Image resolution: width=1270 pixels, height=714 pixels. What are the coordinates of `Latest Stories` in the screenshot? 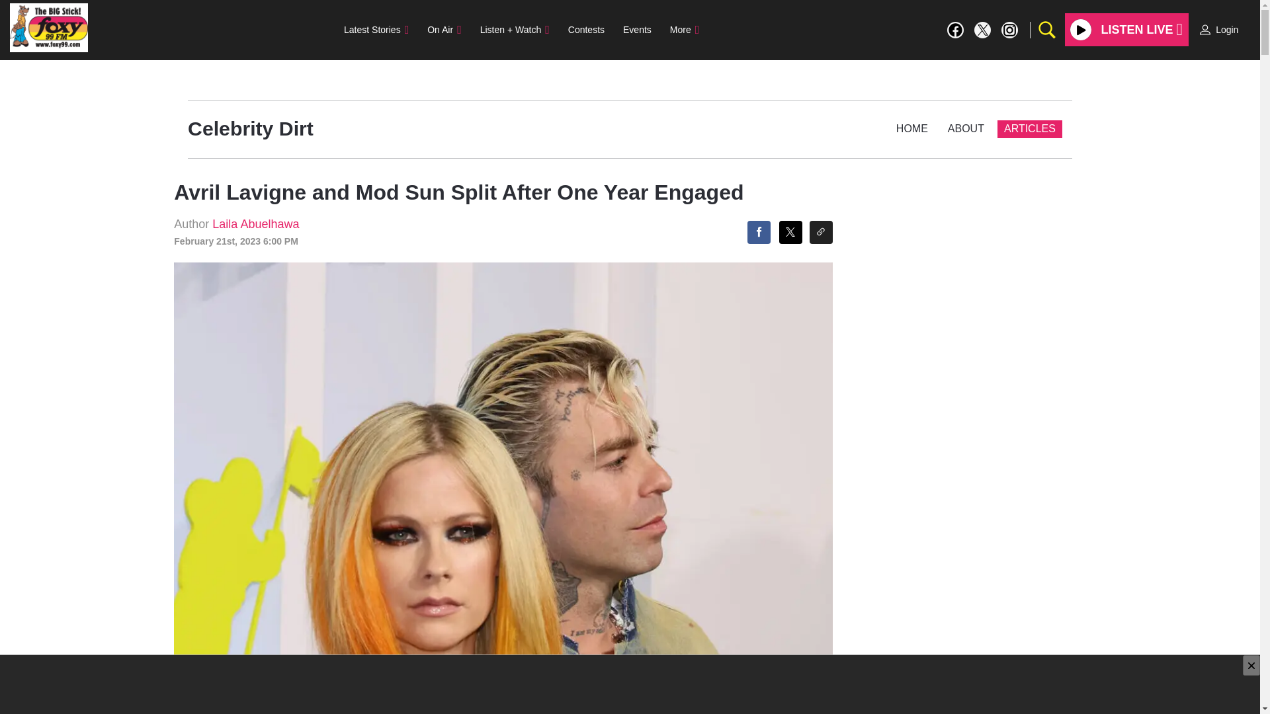 It's located at (376, 29).